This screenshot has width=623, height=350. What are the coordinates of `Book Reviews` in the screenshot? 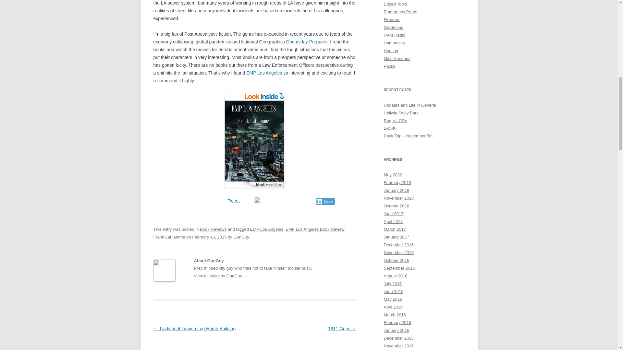 It's located at (213, 229).